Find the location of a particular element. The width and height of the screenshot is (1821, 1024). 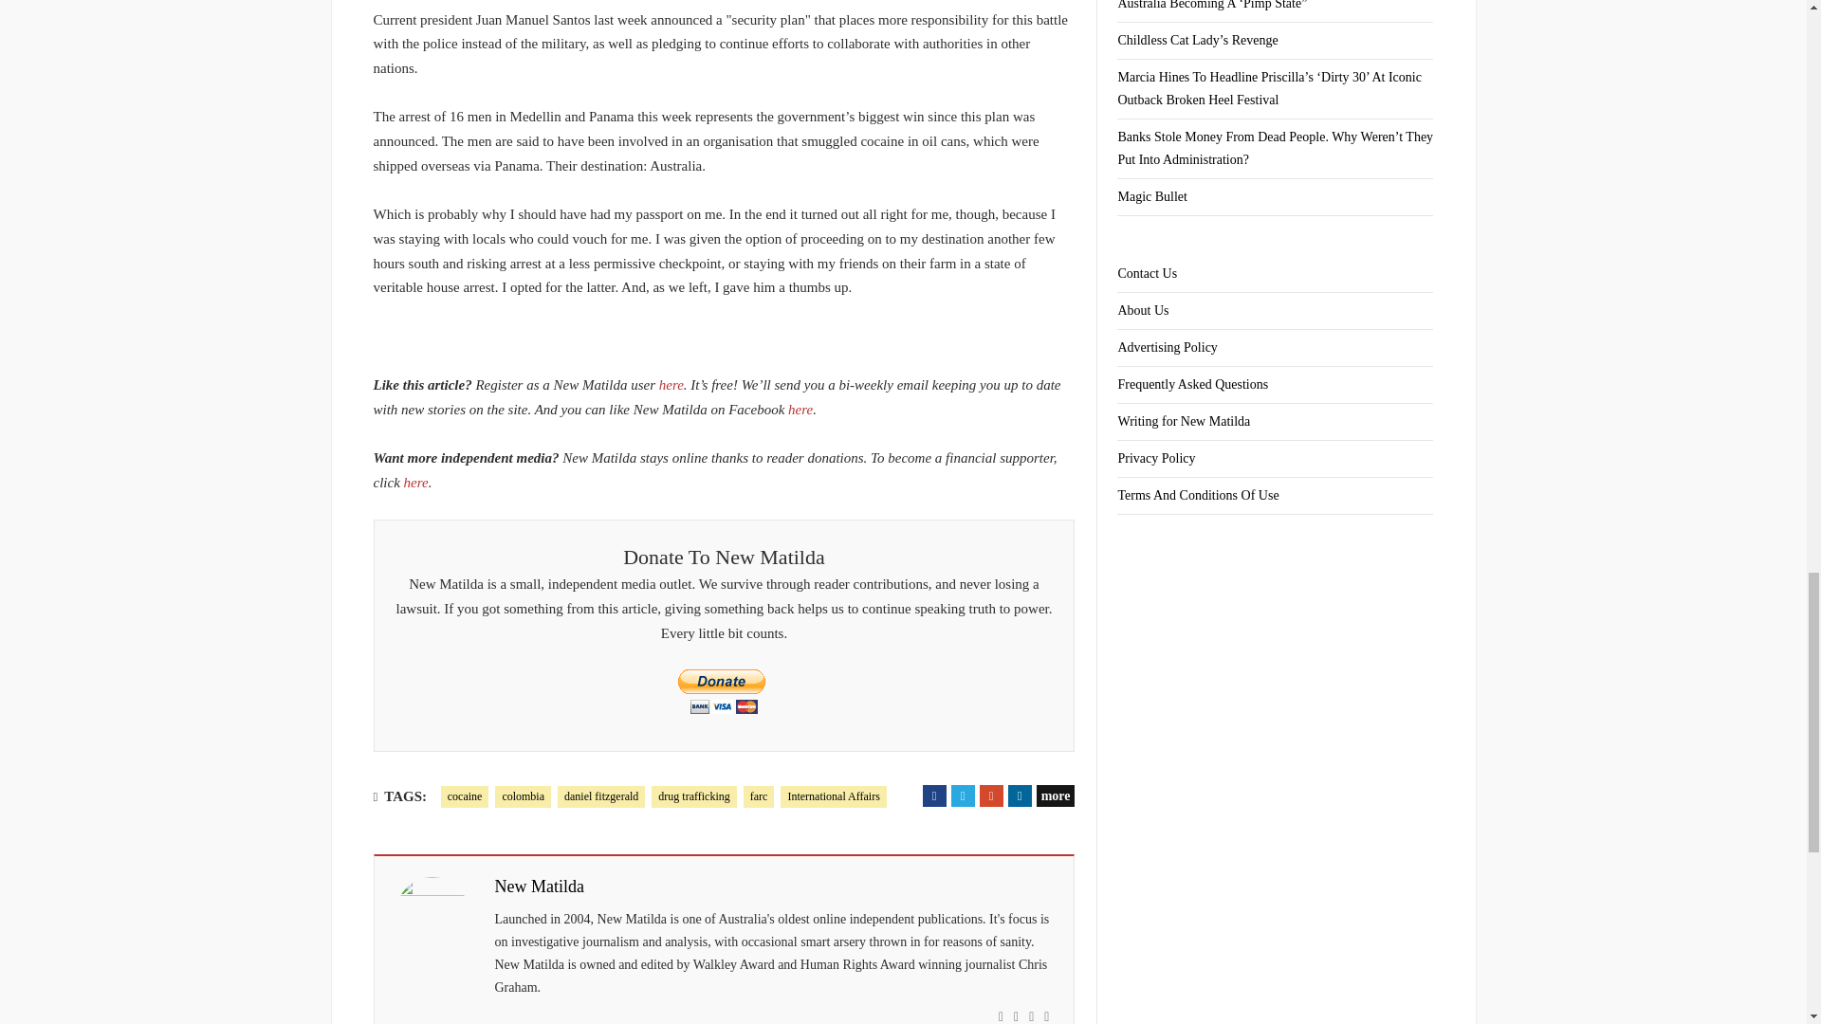

Tweet It is located at coordinates (962, 796).